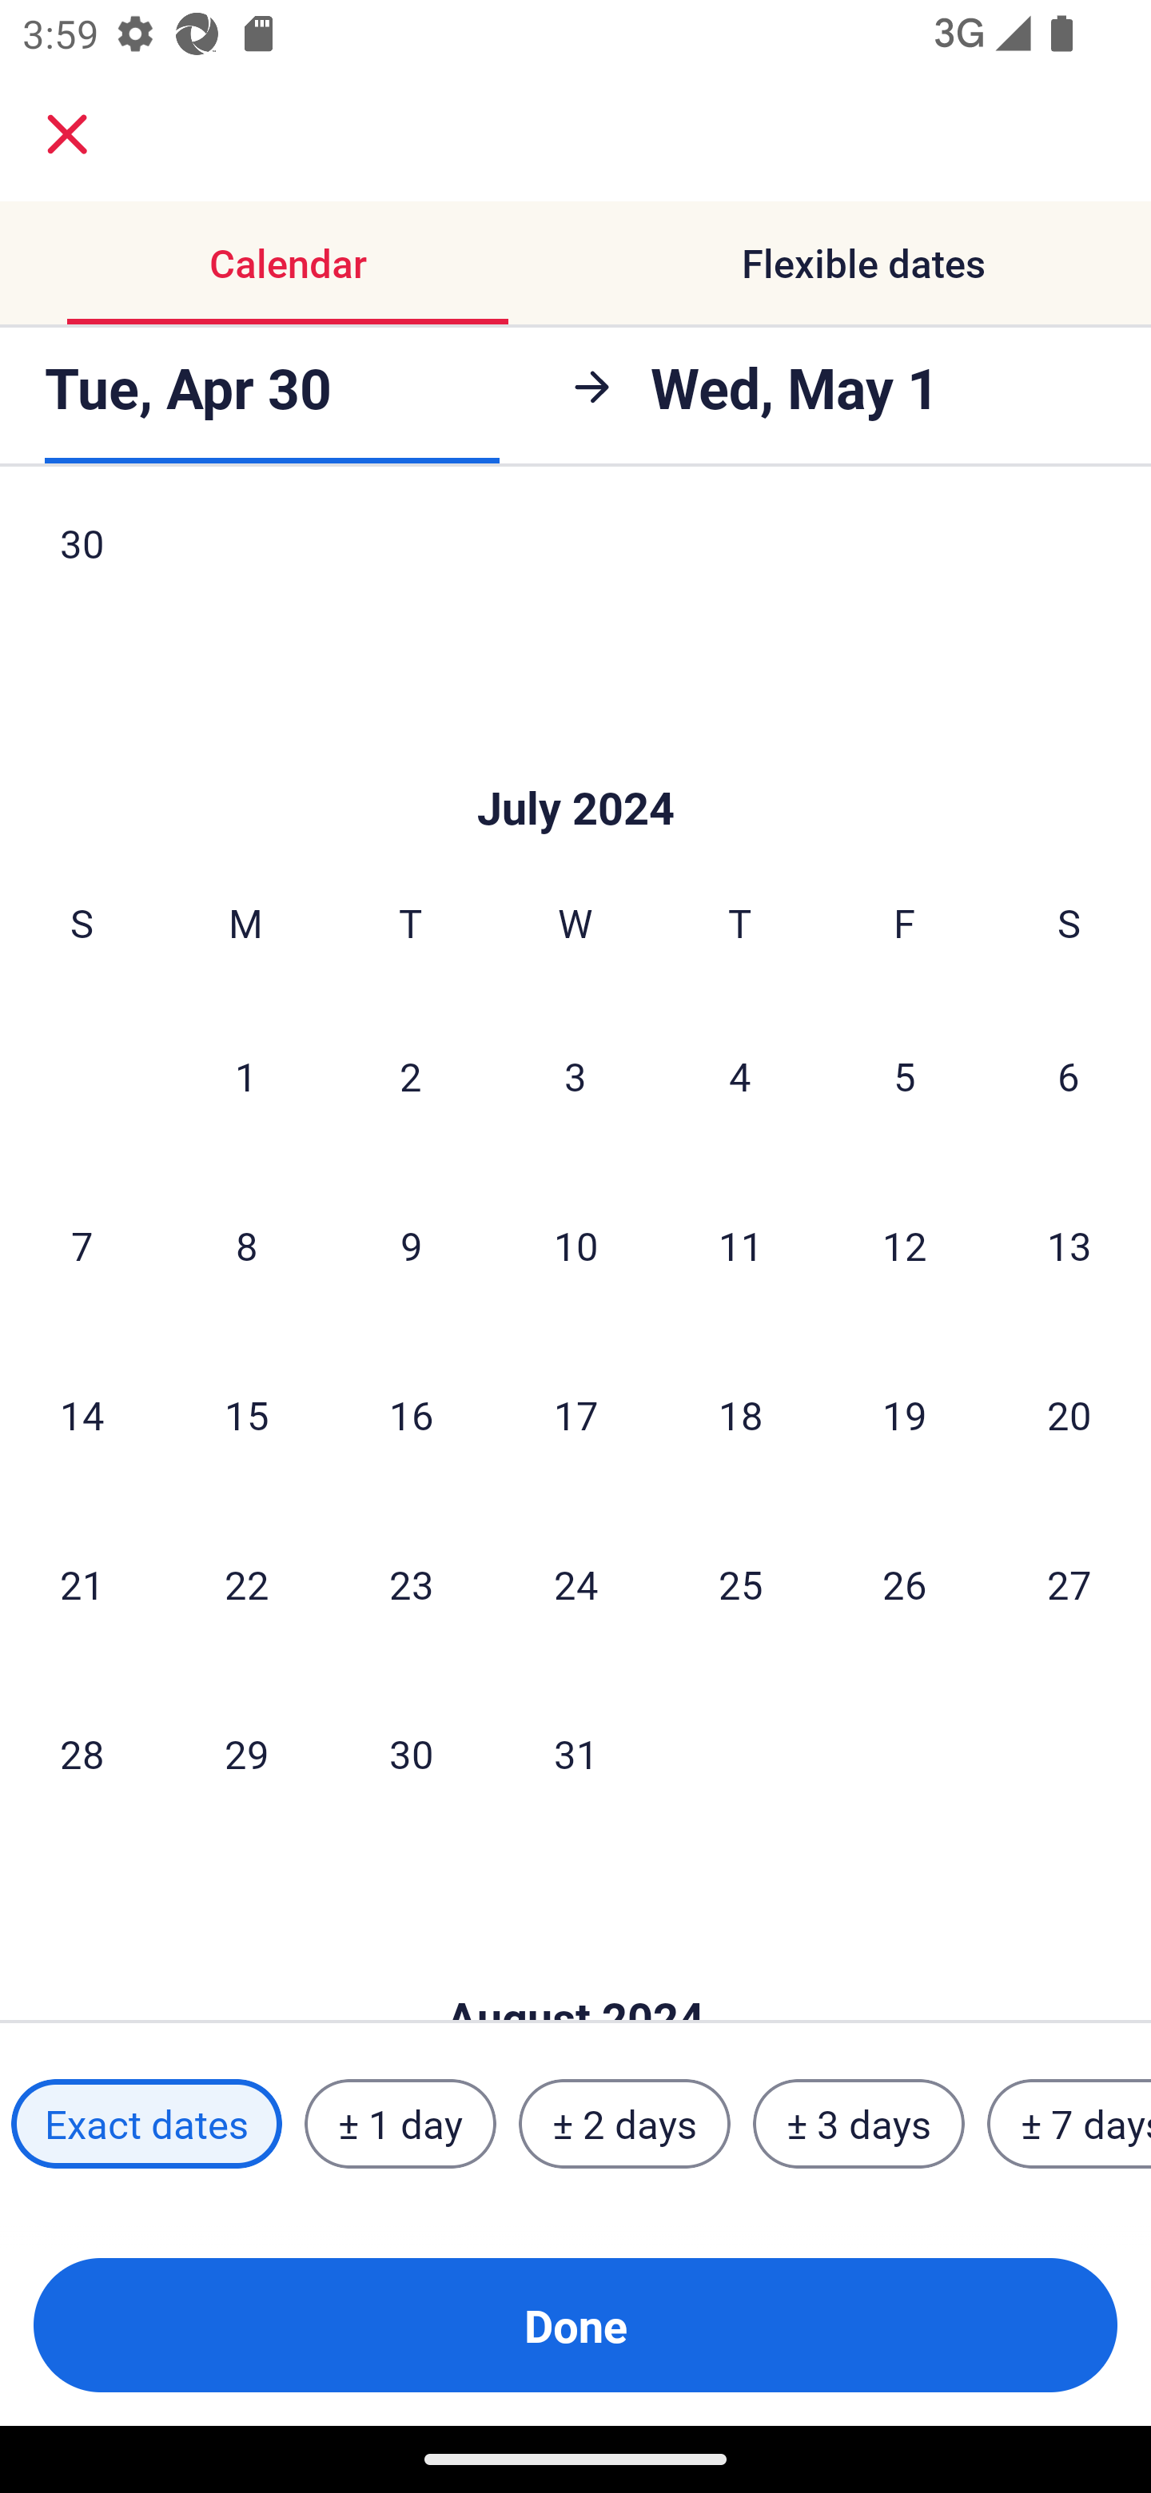 The width and height of the screenshot is (1151, 2493). Describe the element at coordinates (575, 1584) in the screenshot. I see `24 Wednesday, July 24, 2024` at that location.